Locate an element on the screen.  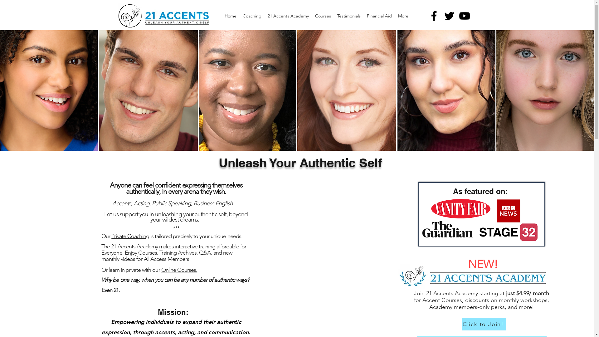
Home is located at coordinates (231, 16).